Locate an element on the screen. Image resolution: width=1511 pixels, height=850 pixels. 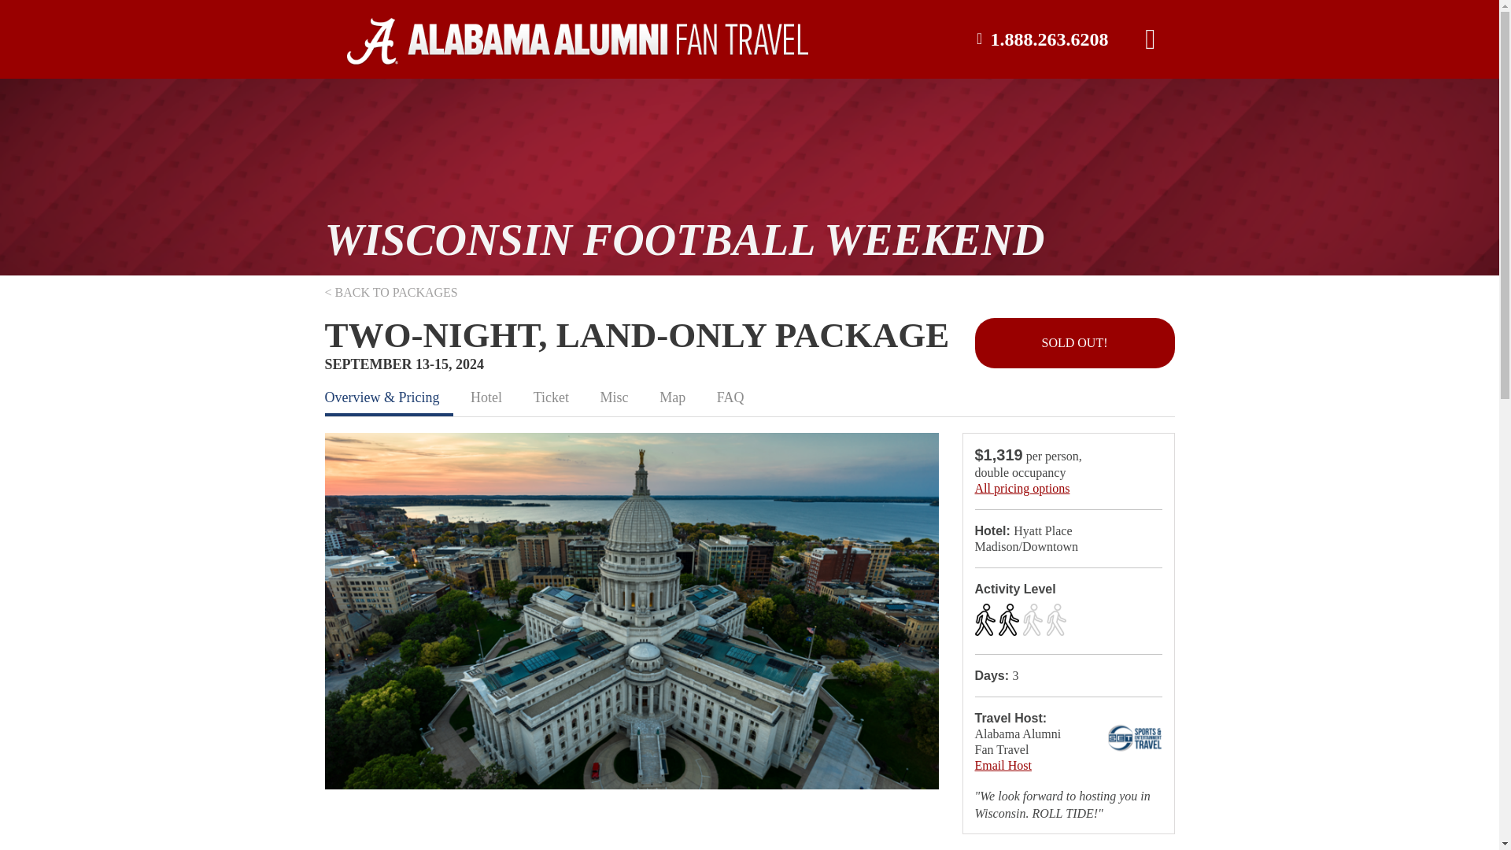
Ticket is located at coordinates (551, 397).